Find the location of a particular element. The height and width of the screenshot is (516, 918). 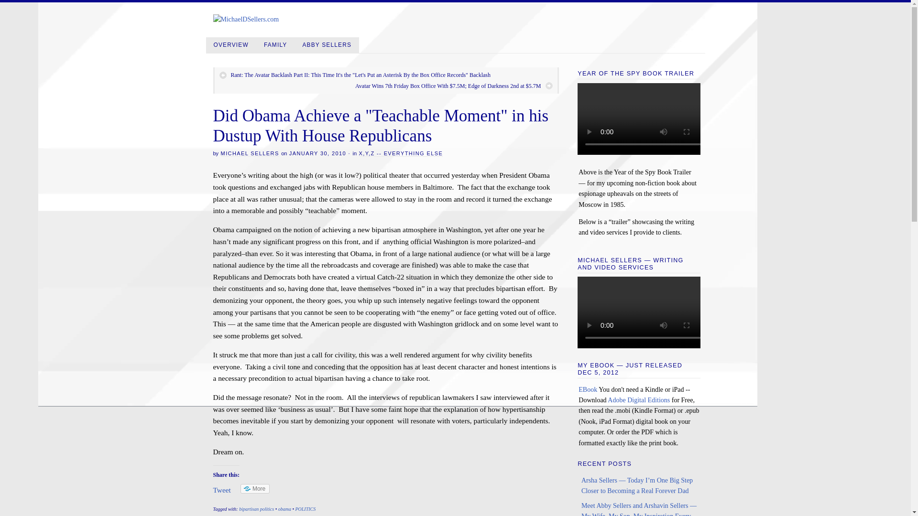

Adobe Digital Editions is located at coordinates (639, 400).